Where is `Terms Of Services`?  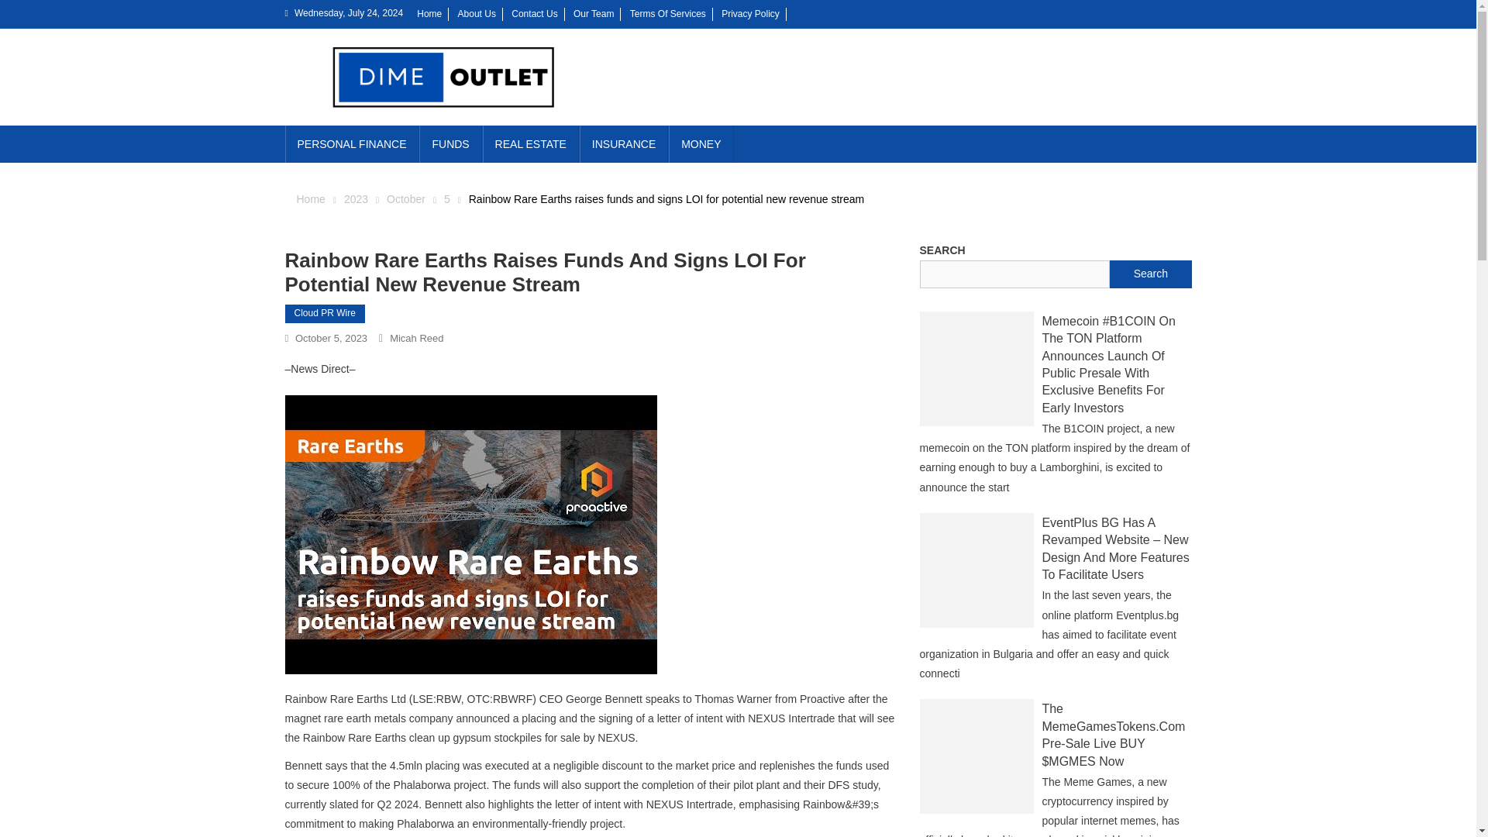 Terms Of Services is located at coordinates (667, 13).